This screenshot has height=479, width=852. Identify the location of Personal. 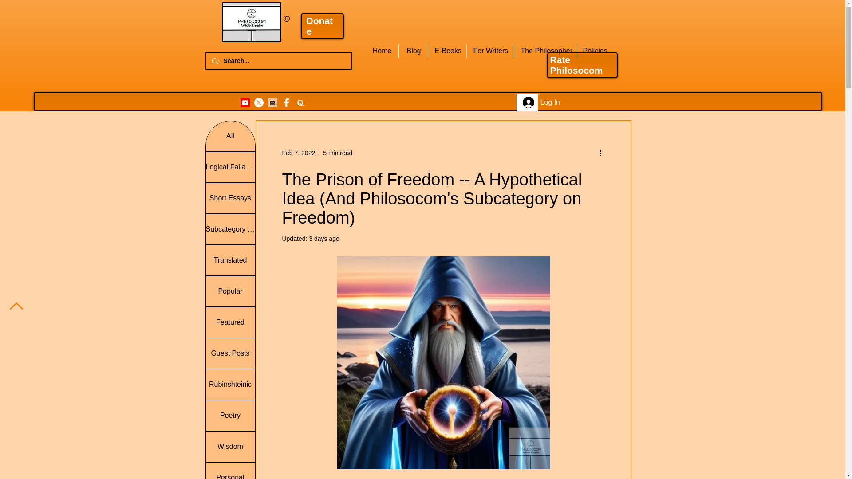
(230, 471).